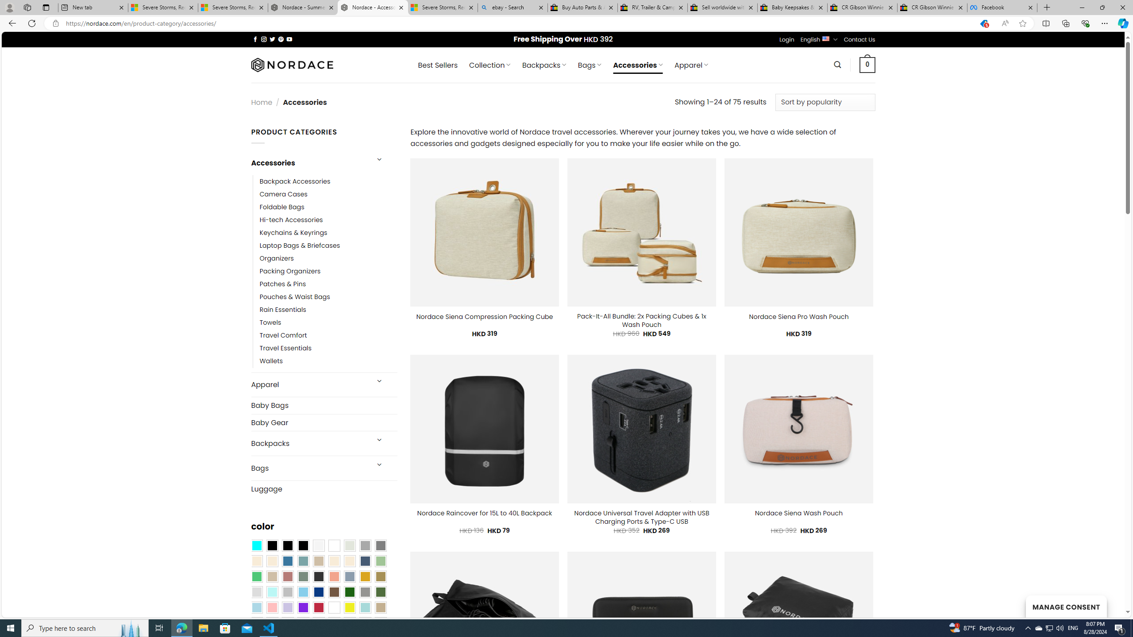 The width and height of the screenshot is (1133, 637). Describe the element at coordinates (983, 23) in the screenshot. I see `This site has coupons! Shopping in Microsoft Edge, 5` at that location.